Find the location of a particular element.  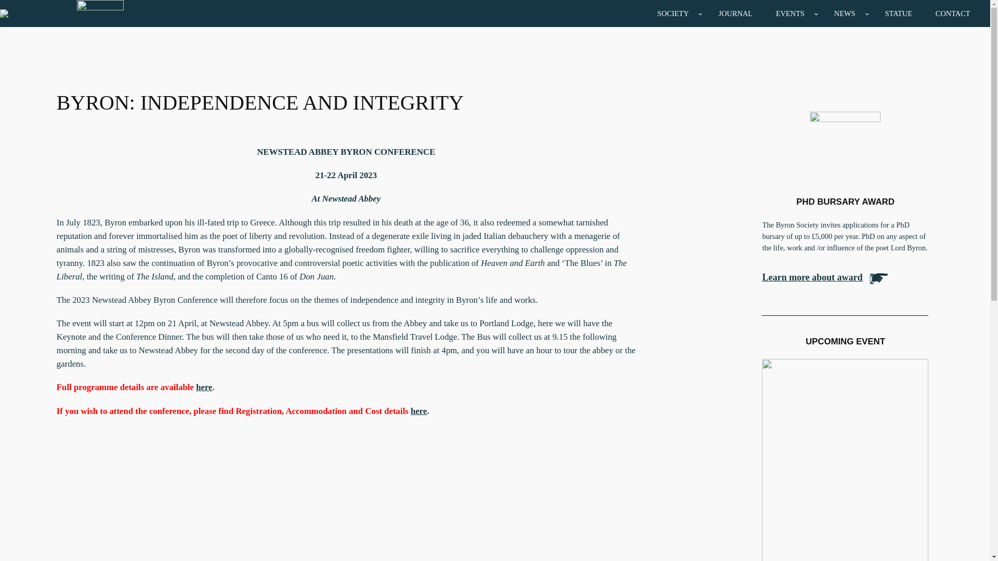

NEWS is located at coordinates (844, 13).